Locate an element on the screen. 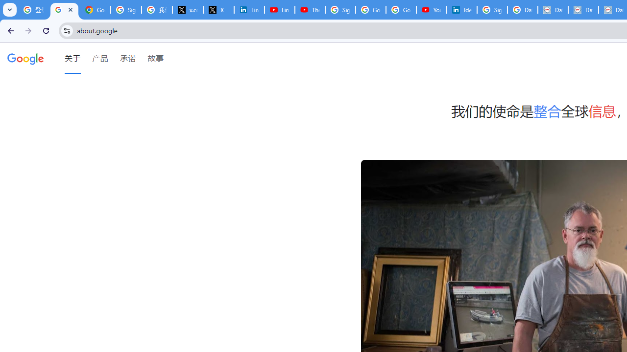  Data Privacy Framework is located at coordinates (553, 10).